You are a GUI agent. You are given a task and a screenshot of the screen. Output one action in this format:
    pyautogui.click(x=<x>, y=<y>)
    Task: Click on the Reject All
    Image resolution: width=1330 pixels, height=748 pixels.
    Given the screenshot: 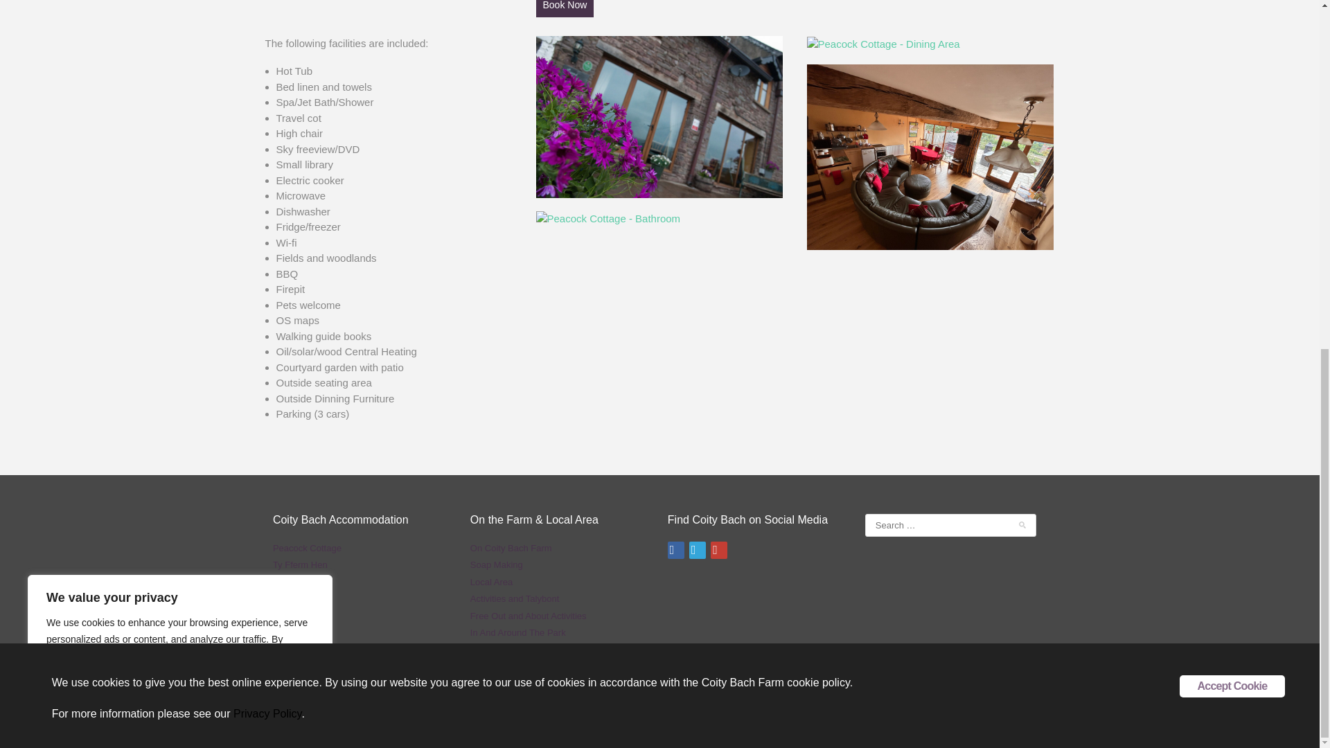 What is the action you would take?
    pyautogui.click(x=181, y=38)
    